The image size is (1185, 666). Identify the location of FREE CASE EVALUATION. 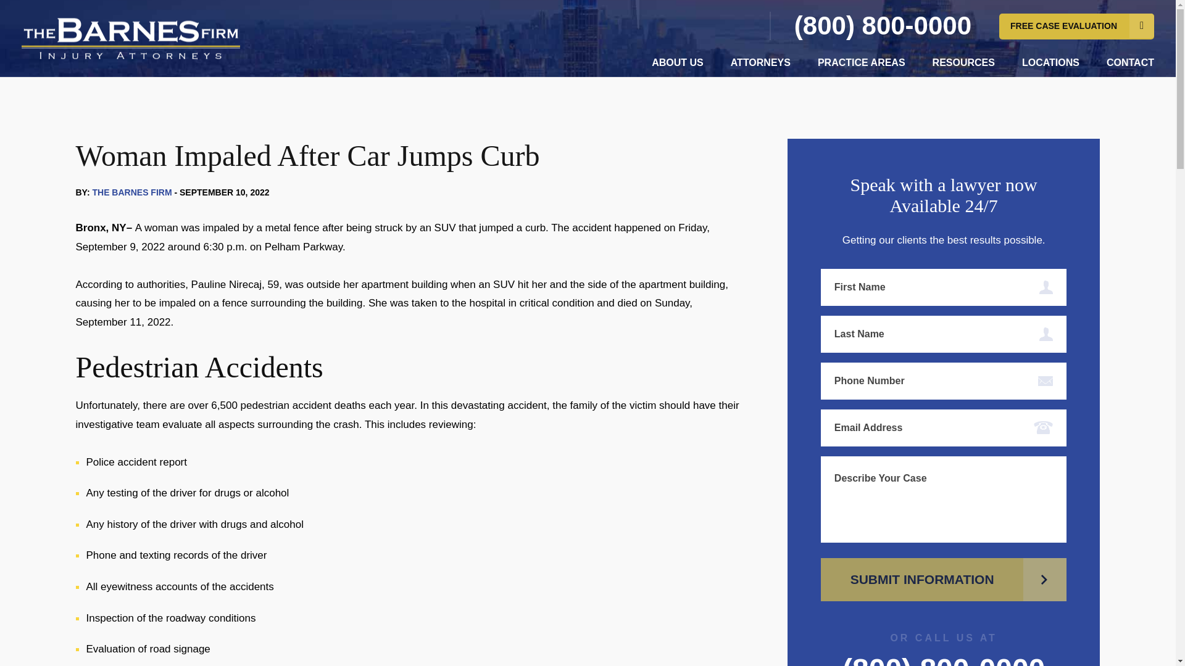
(1076, 26).